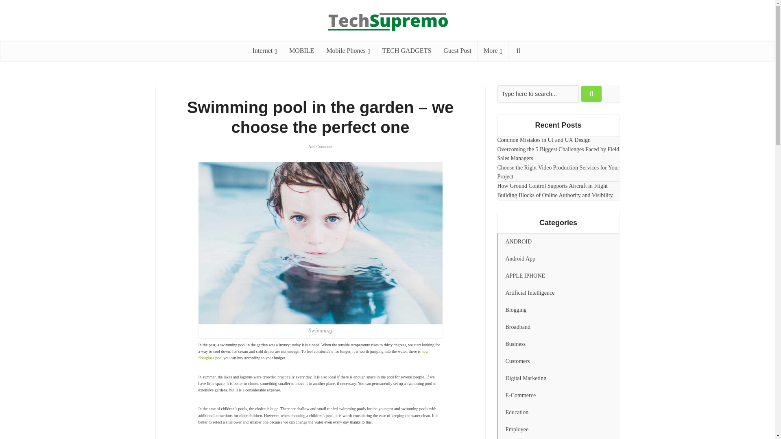  I want to click on MOBILE, so click(301, 51).